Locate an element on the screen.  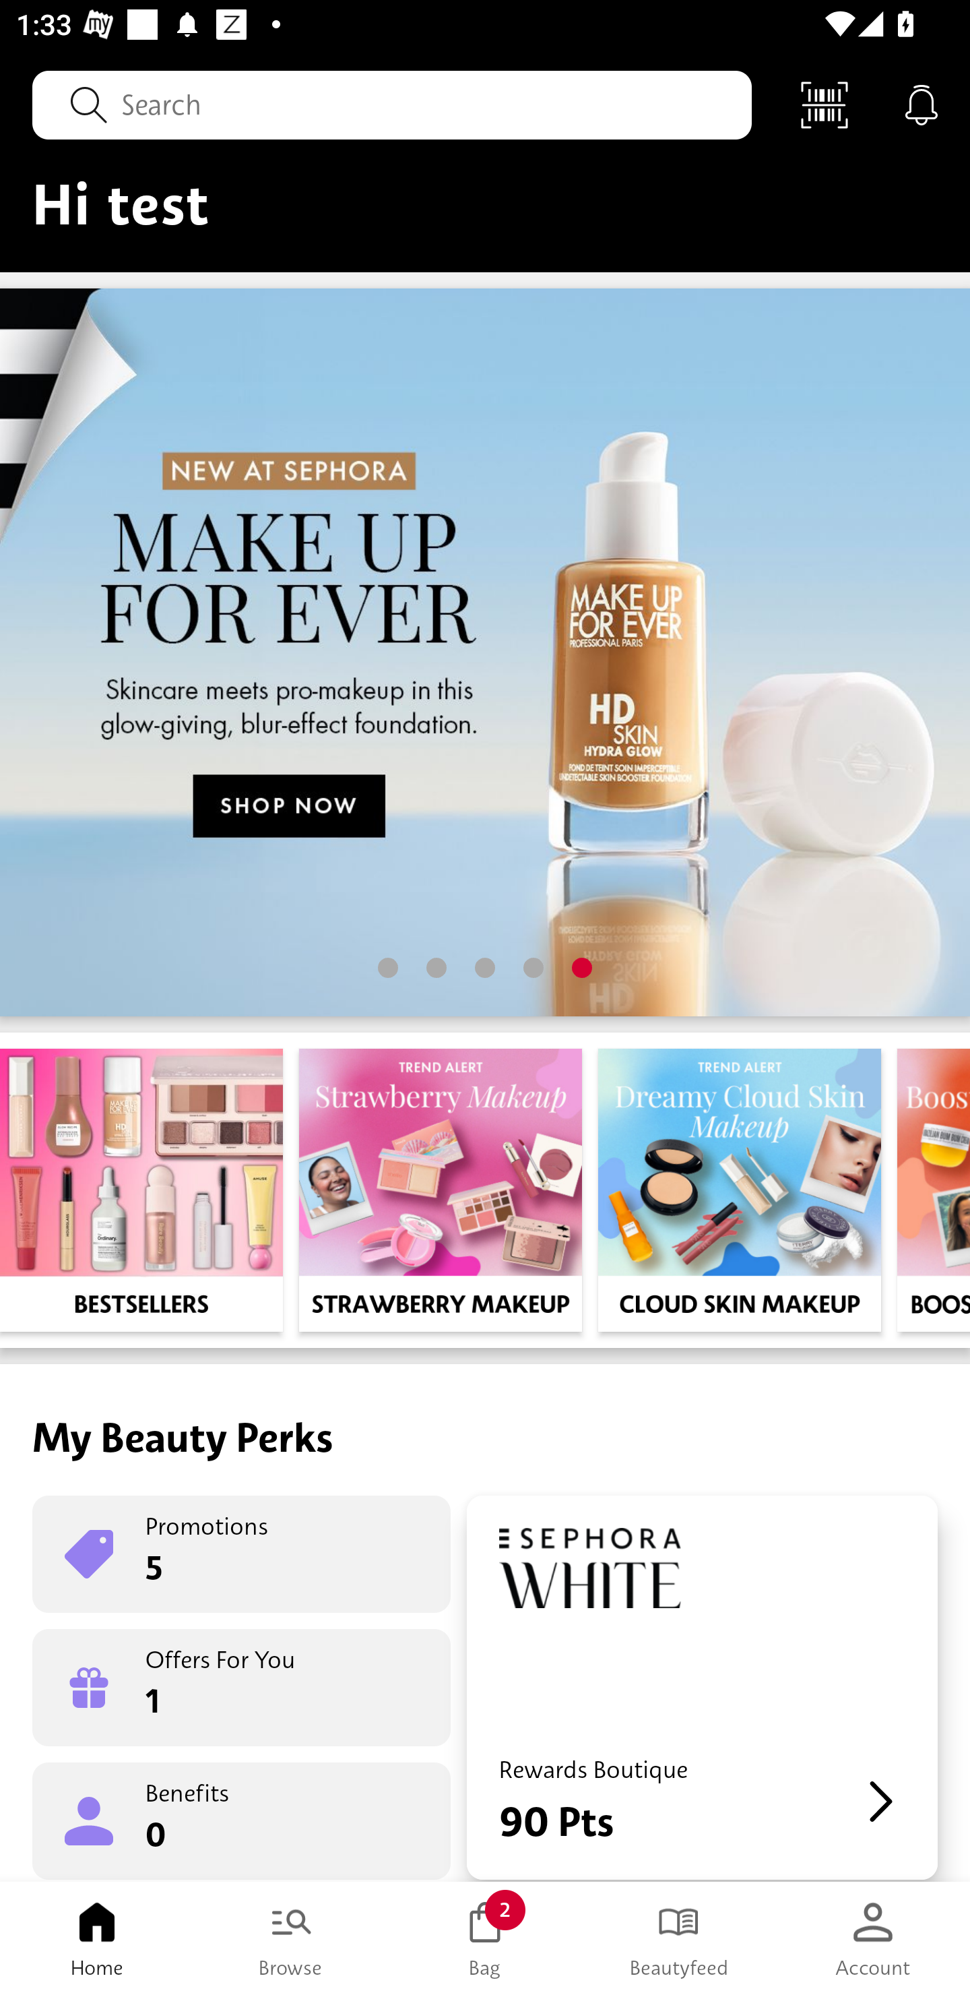
Browse is located at coordinates (291, 1938).